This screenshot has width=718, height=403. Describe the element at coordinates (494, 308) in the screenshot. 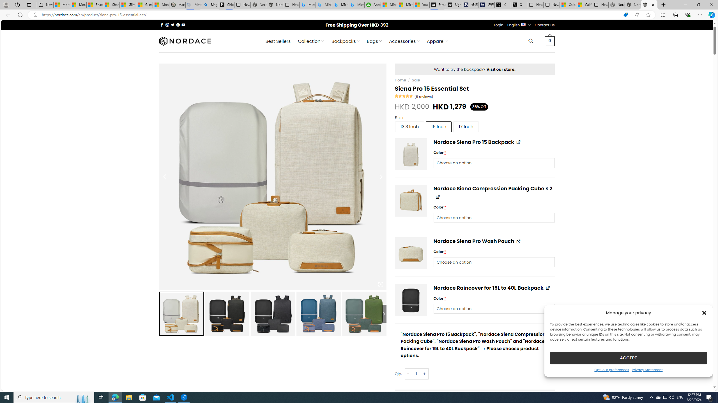

I see `Color *` at that location.